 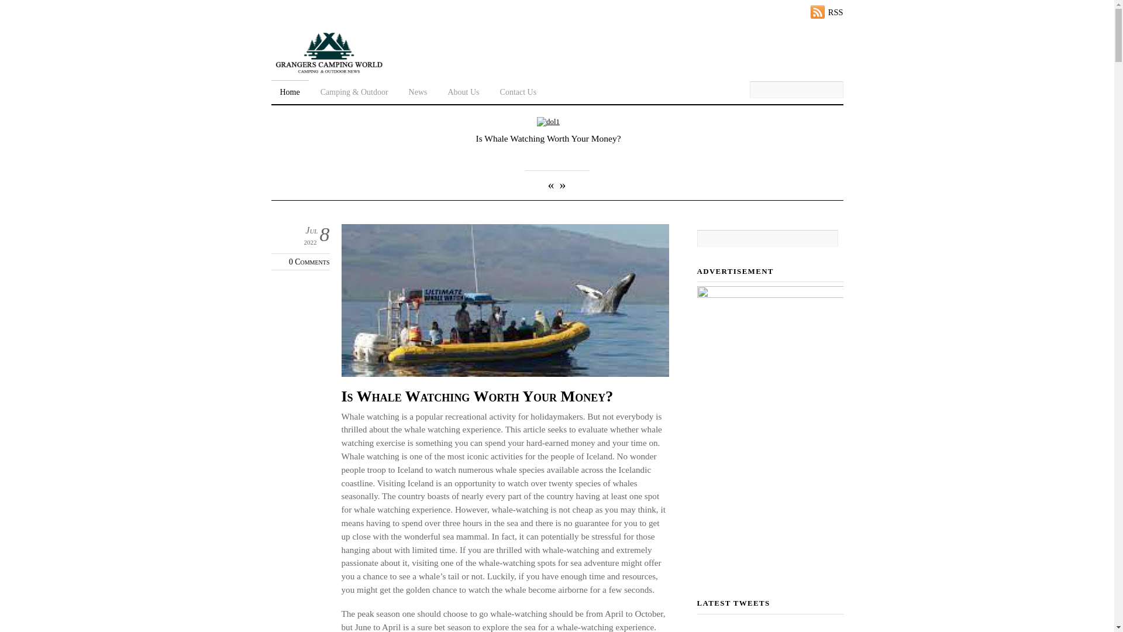 I want to click on Is Whale Watching Worth Your Money?, so click(x=477, y=397).